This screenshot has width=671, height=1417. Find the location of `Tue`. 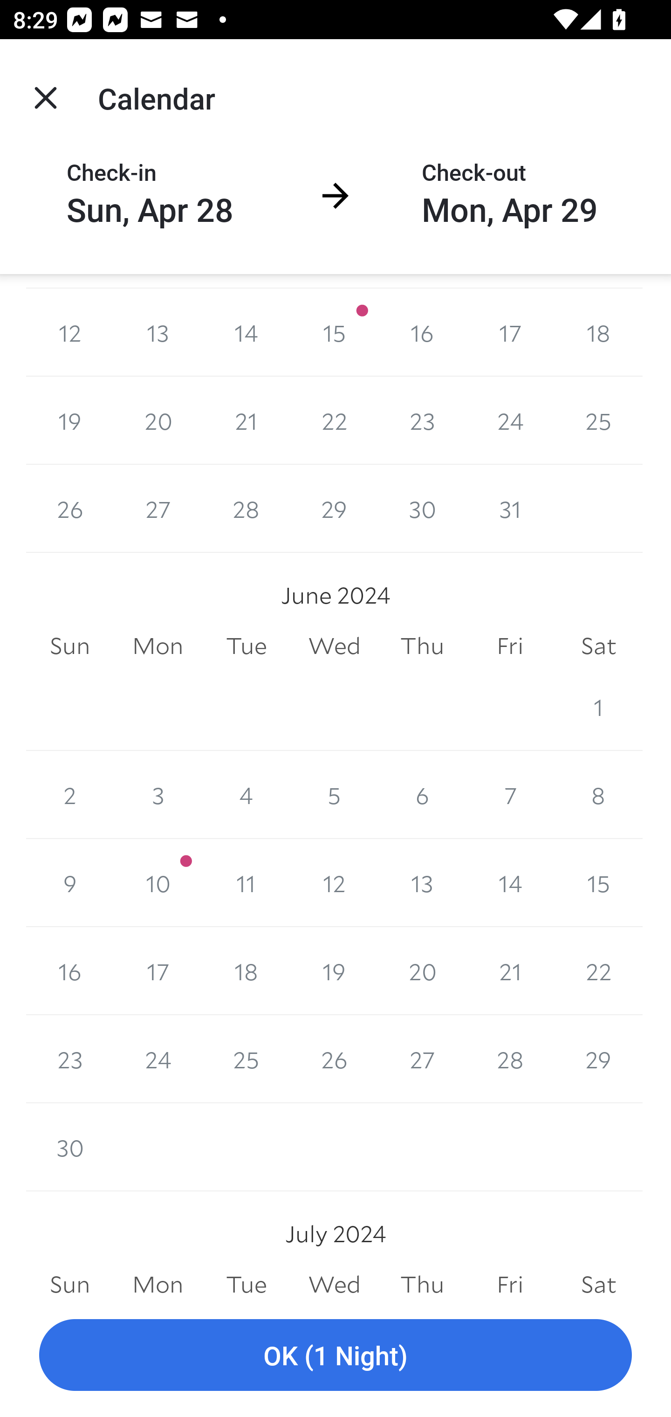

Tue is located at coordinates (246, 646).